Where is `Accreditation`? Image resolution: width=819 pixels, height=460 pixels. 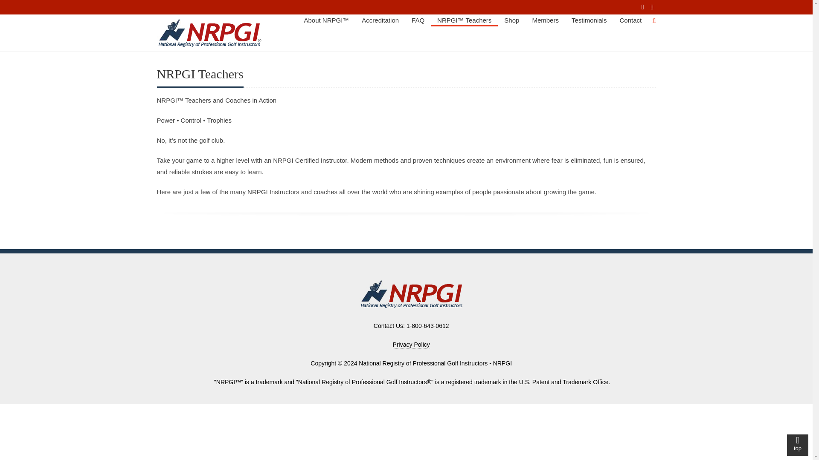
Accreditation is located at coordinates (380, 20).